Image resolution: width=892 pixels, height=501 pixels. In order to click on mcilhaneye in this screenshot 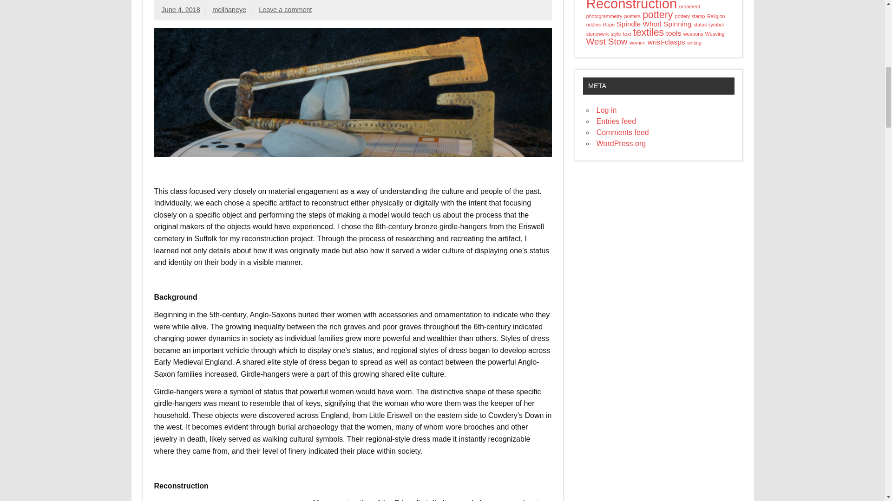, I will do `click(229, 9)`.